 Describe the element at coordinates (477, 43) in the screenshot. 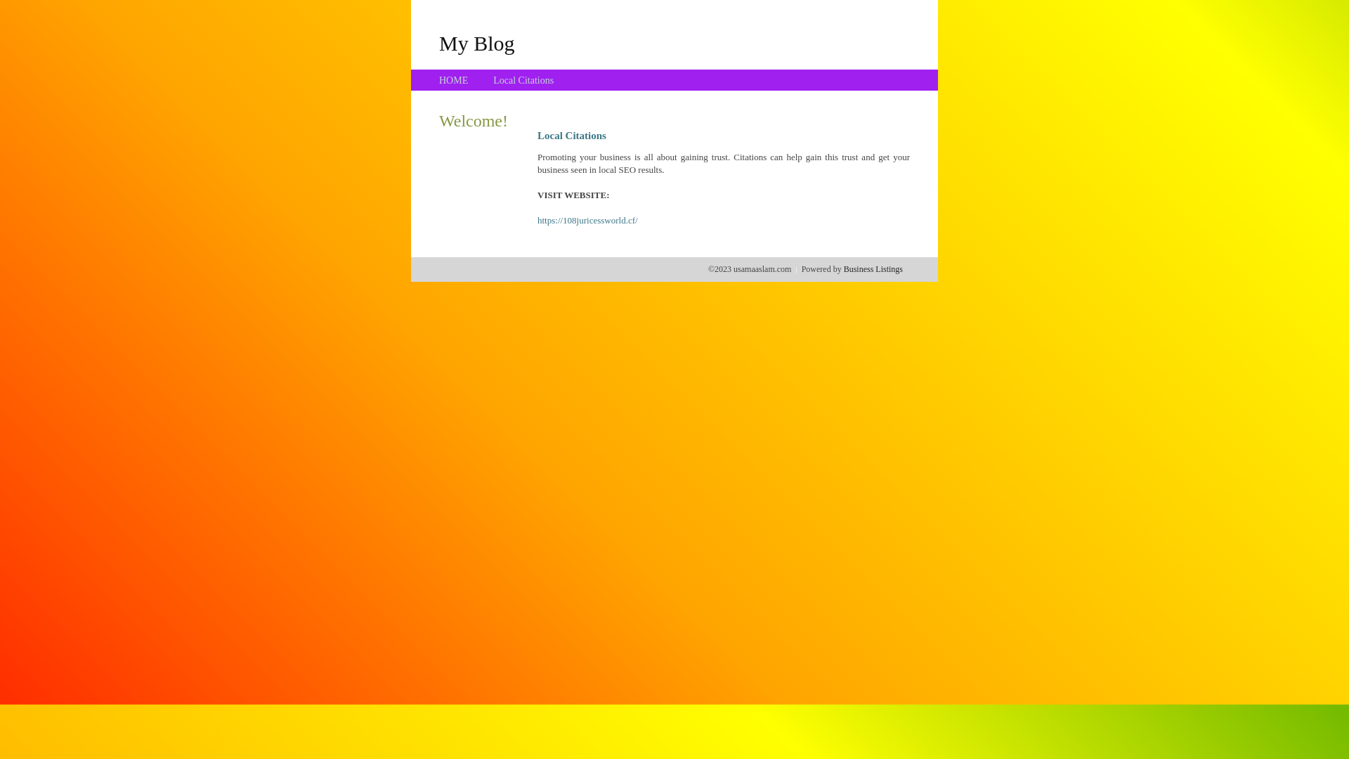

I see `My Blog` at that location.